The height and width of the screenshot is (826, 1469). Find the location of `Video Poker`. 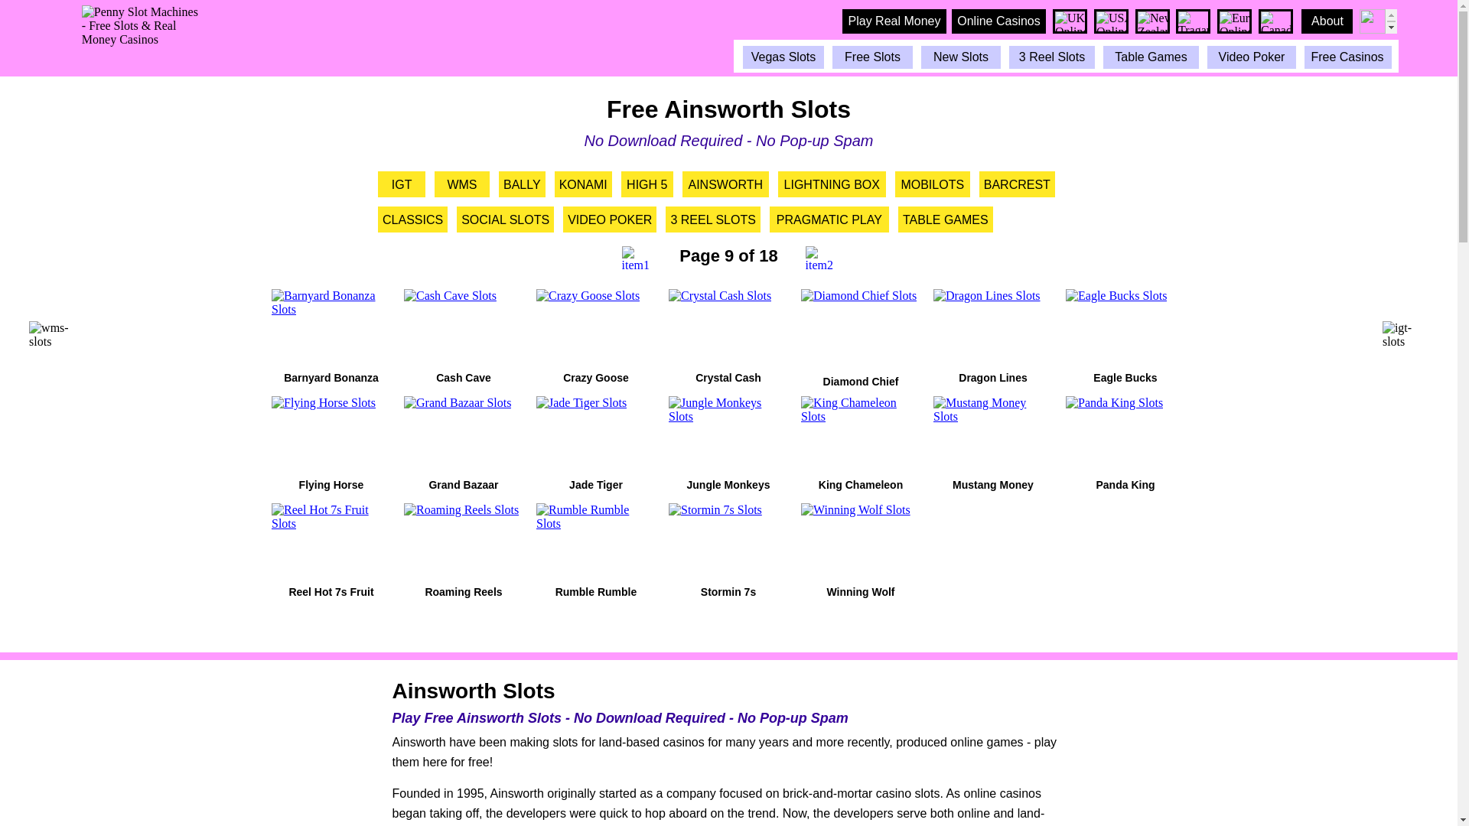

Video Poker is located at coordinates (1252, 57).